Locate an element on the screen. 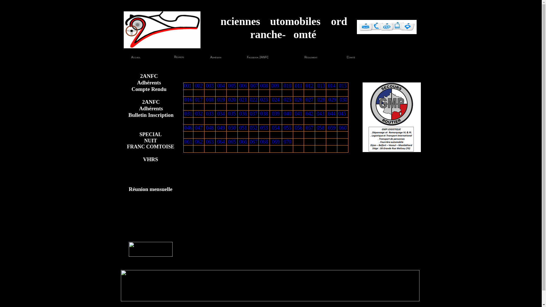 The height and width of the screenshot is (307, 546). 068 is located at coordinates (264, 142).